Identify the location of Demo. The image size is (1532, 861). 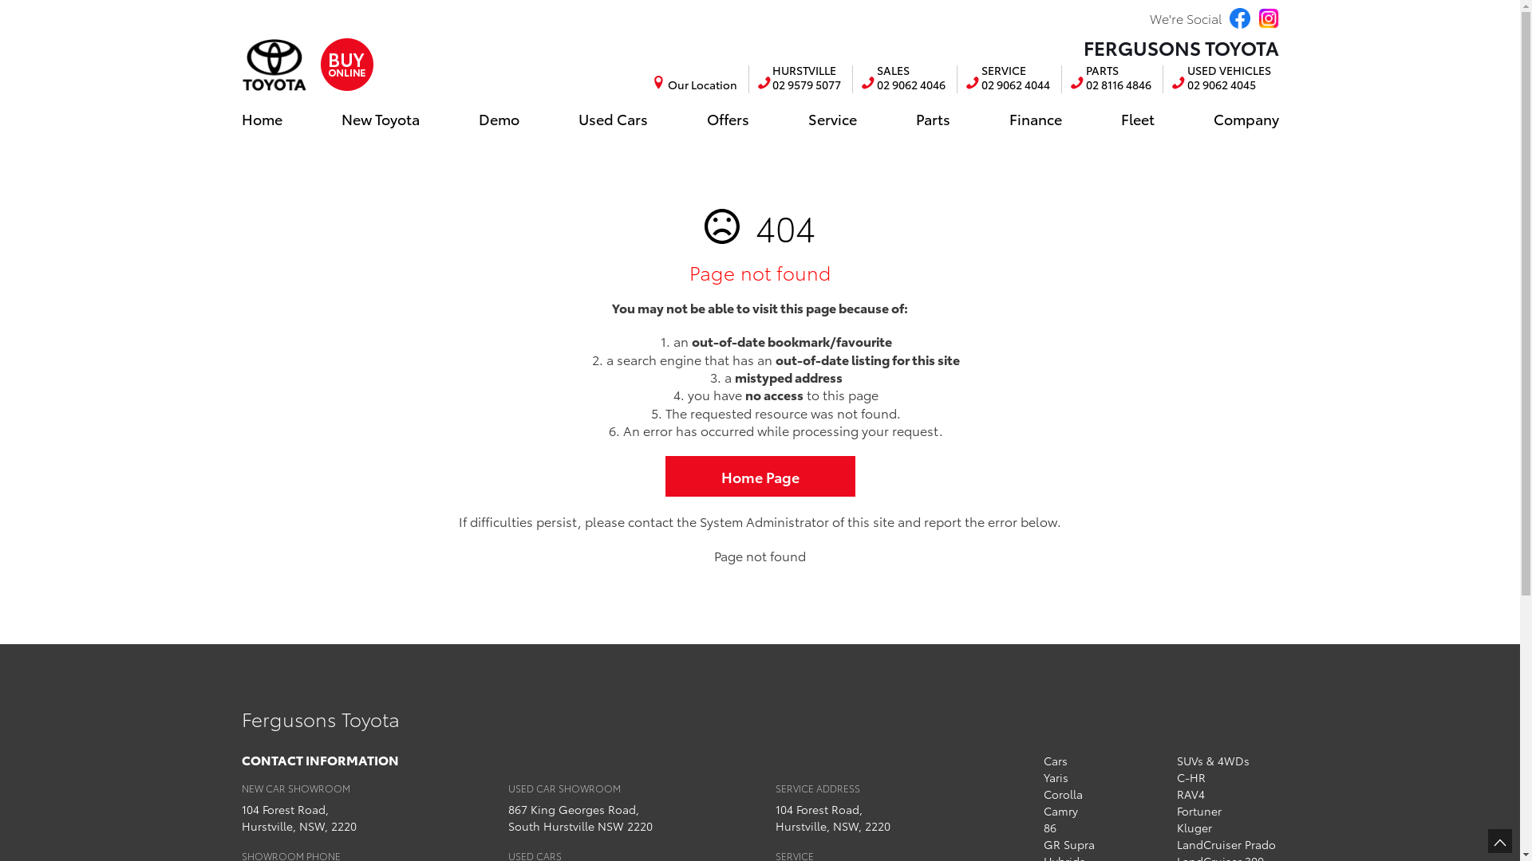
(499, 119).